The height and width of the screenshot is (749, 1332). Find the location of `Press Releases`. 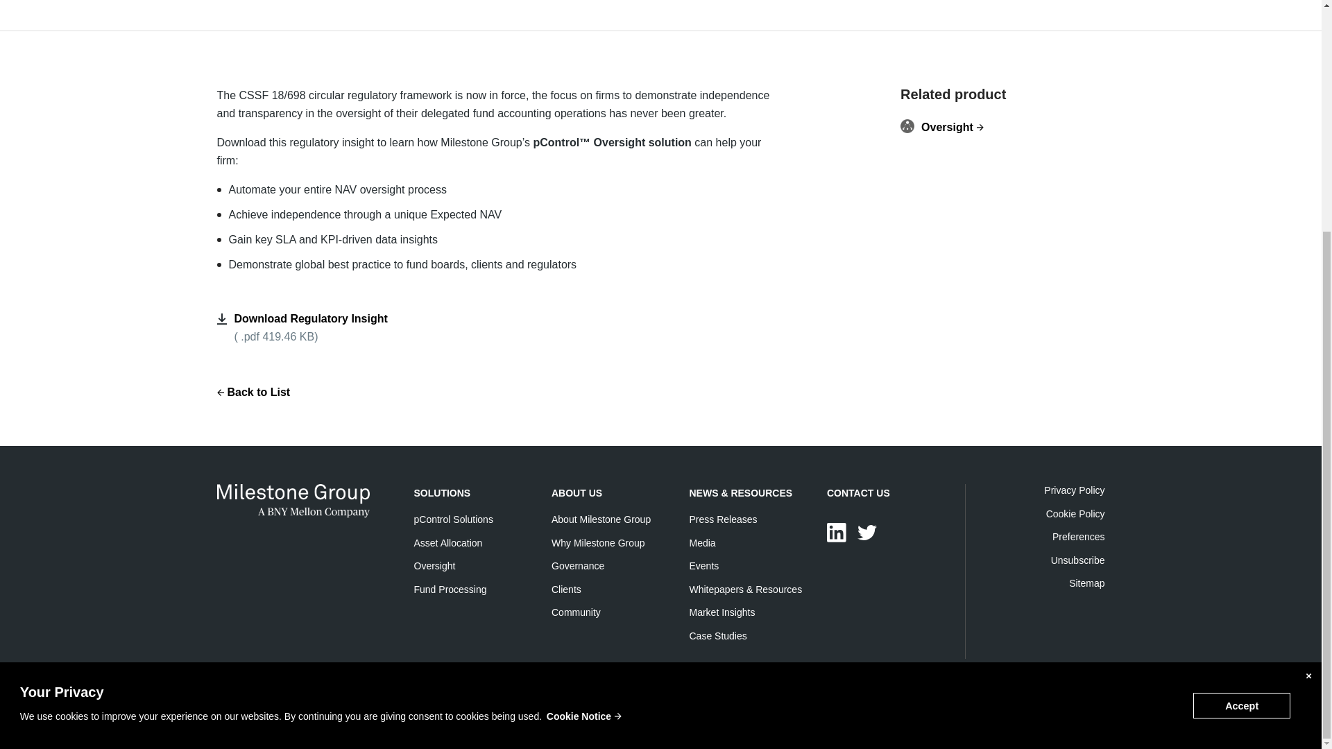

Press Releases is located at coordinates (724, 519).